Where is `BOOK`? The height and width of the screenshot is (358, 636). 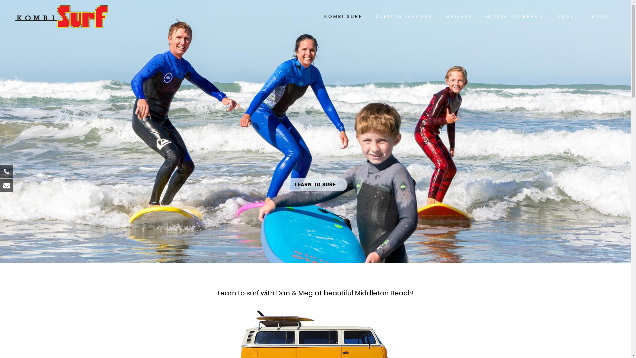 BOOK is located at coordinates (601, 17).